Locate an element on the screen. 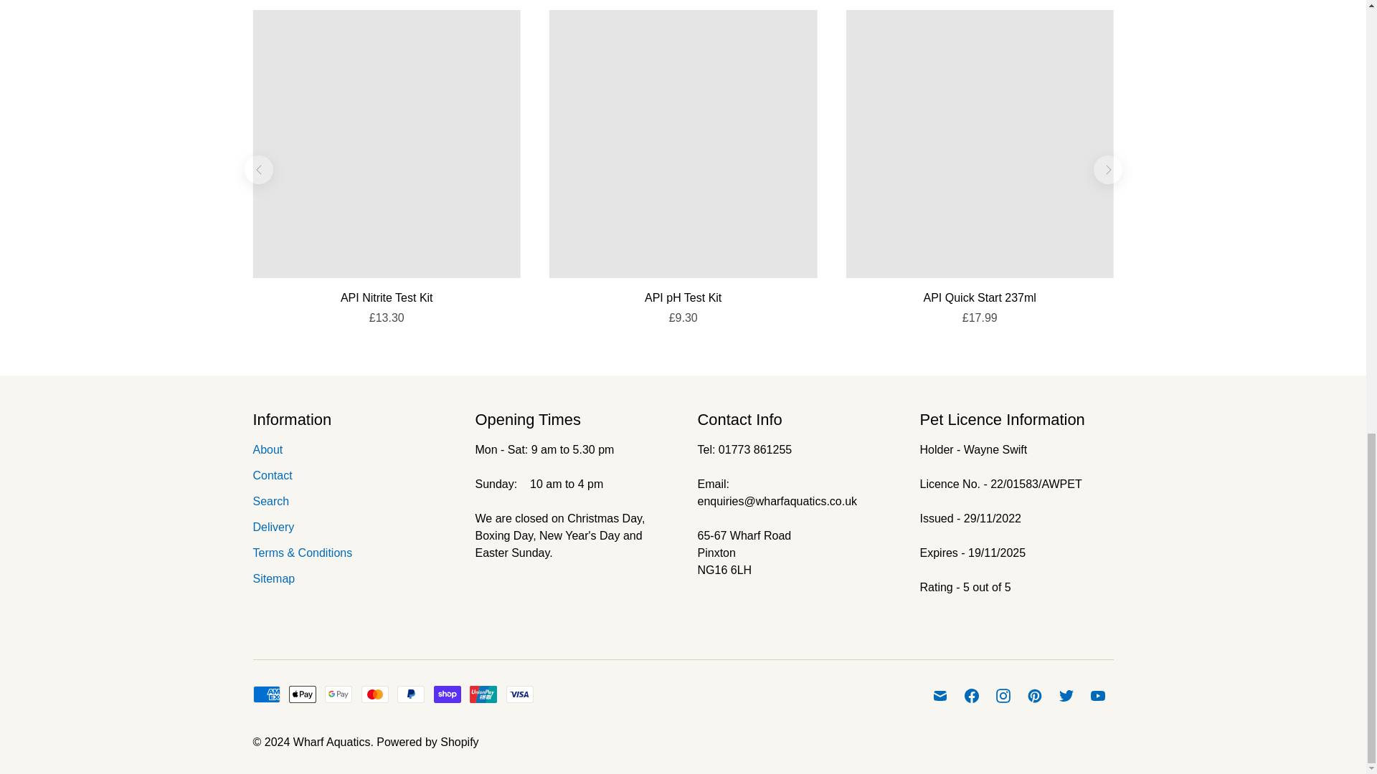 Image resolution: width=1377 pixels, height=774 pixels. PayPal is located at coordinates (410, 694).